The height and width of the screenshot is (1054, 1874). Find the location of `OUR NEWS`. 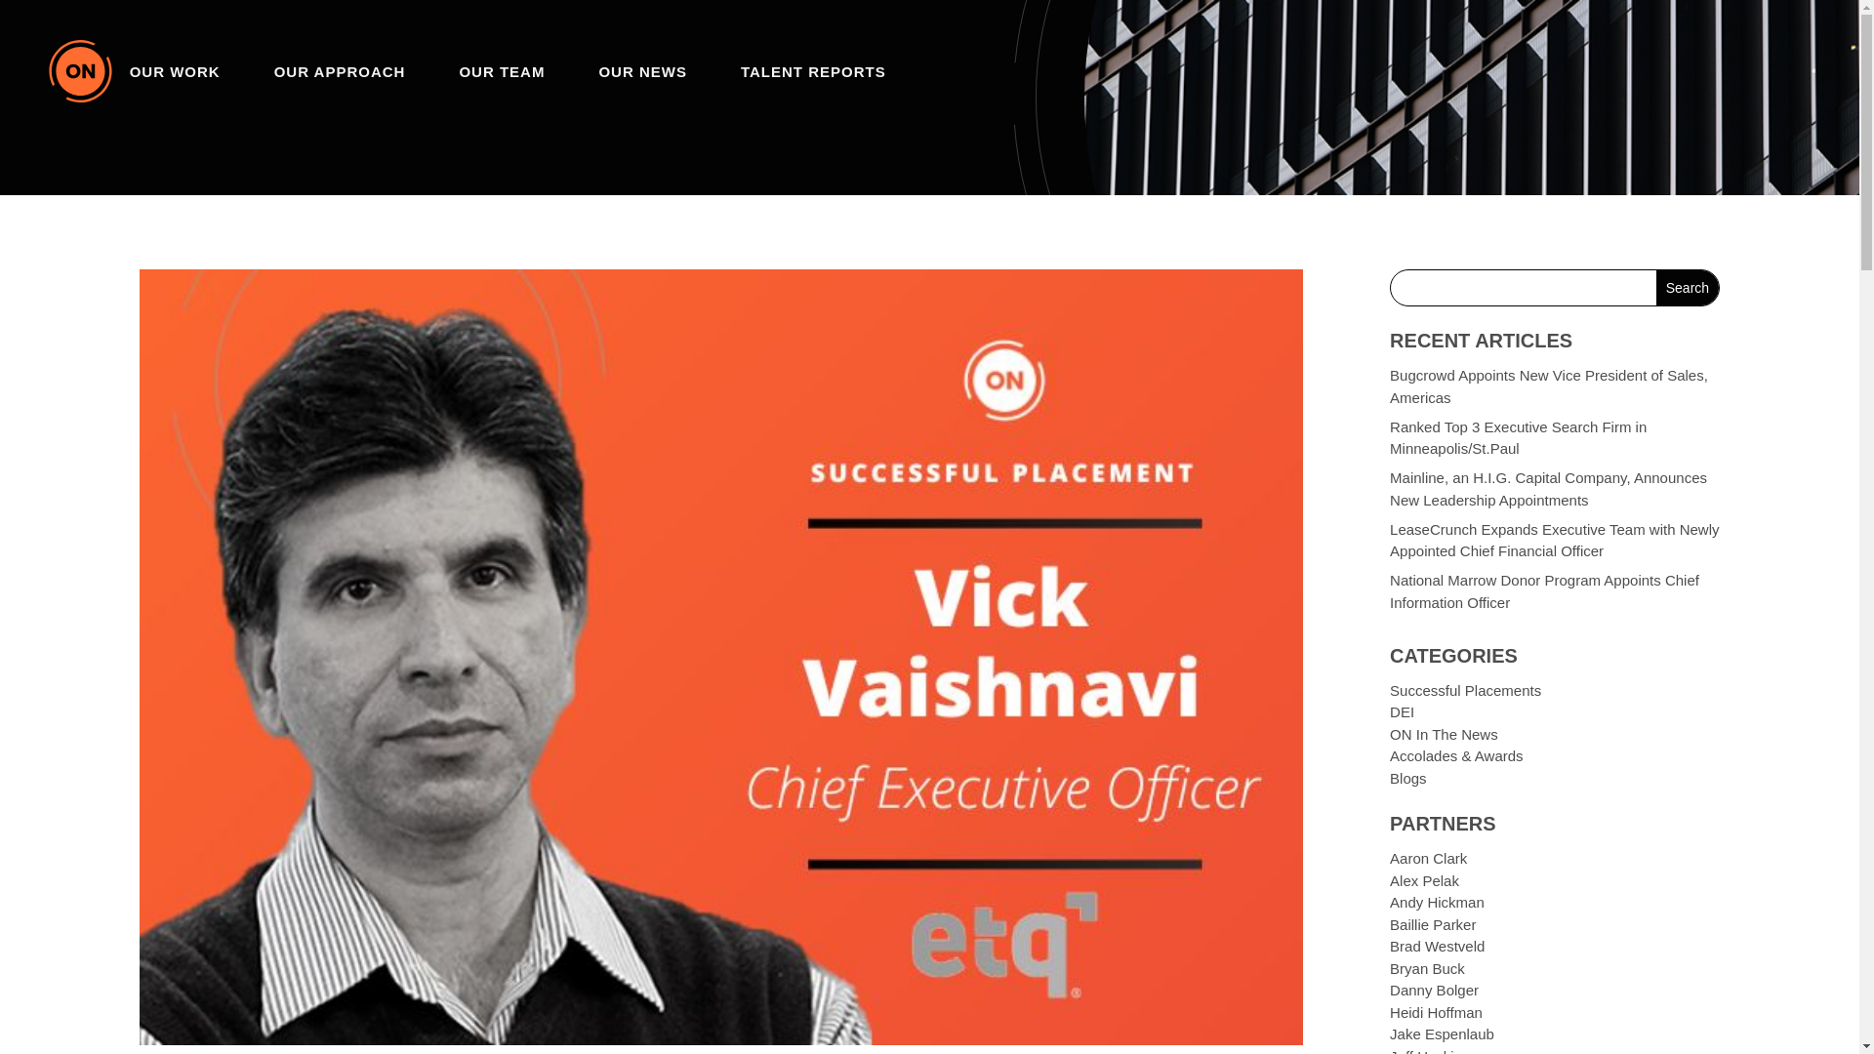

OUR NEWS is located at coordinates (642, 71).